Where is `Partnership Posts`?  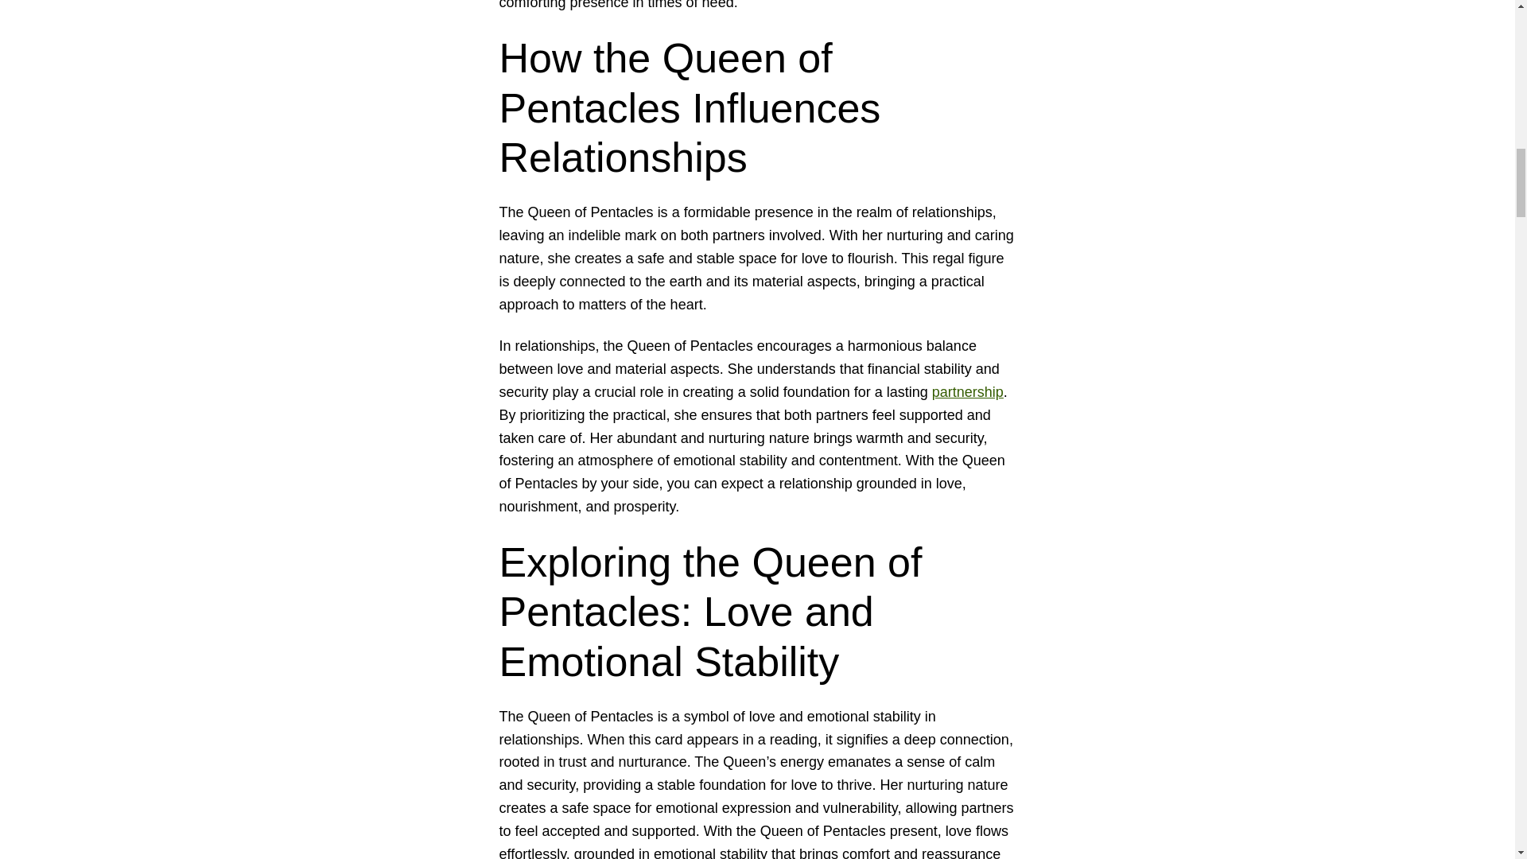 Partnership Posts is located at coordinates (967, 391).